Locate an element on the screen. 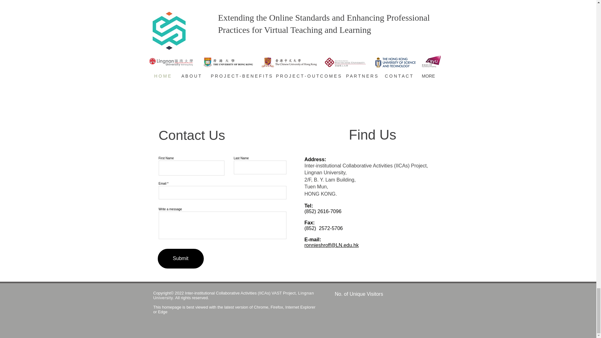  Submit is located at coordinates (180, 259).